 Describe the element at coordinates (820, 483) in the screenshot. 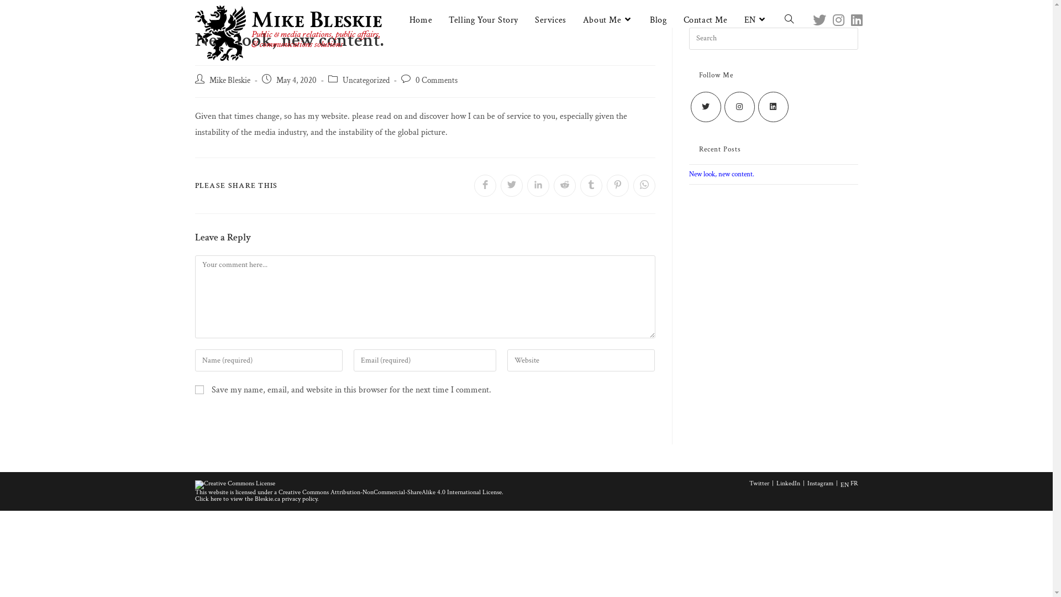

I see `Instagram` at that location.